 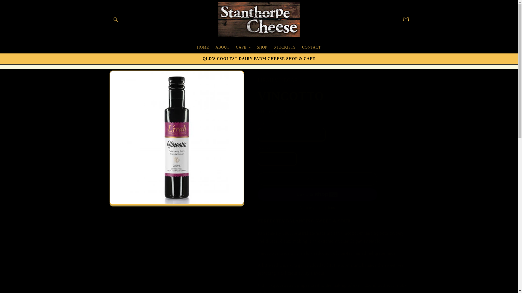 What do you see at coordinates (406, 19) in the screenshot?
I see `Cart` at bounding box center [406, 19].